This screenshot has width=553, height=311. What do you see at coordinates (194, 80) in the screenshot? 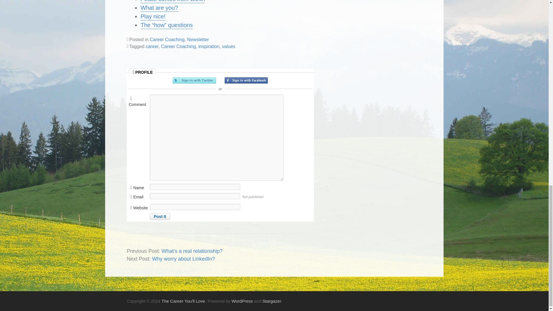
I see `Sign in with Twitter` at bounding box center [194, 80].